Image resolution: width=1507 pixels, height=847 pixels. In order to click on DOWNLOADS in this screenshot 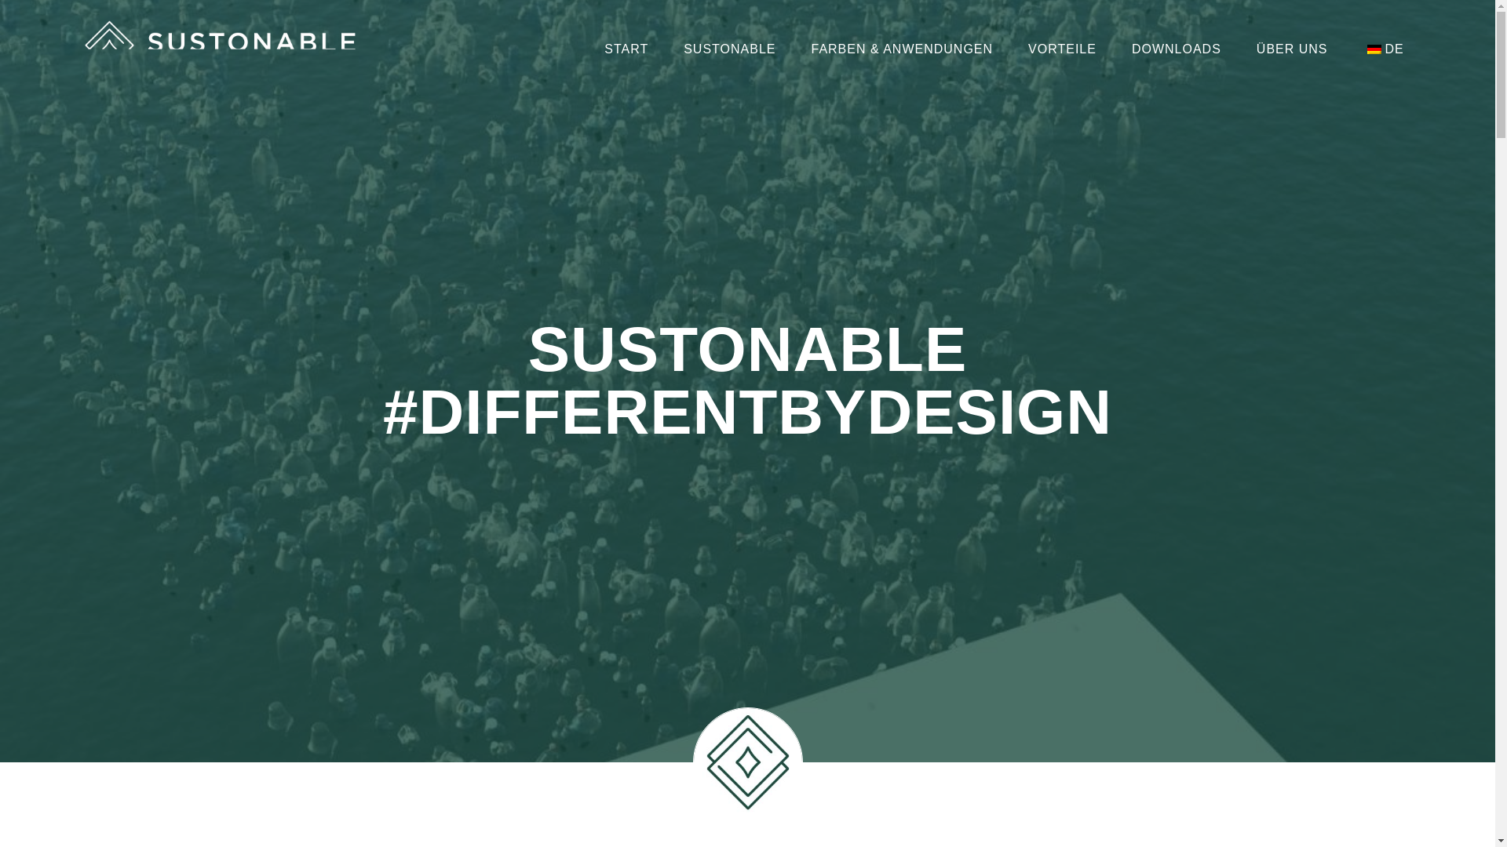, I will do `click(1177, 49)`.